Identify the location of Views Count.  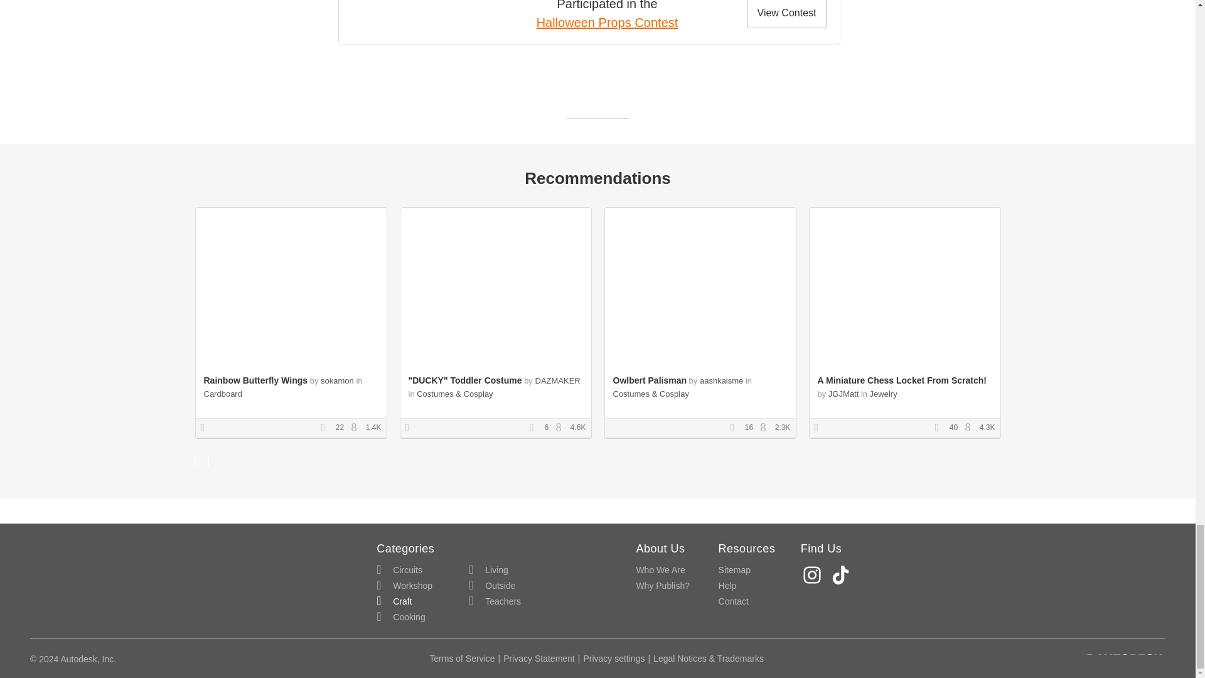
(766, 428).